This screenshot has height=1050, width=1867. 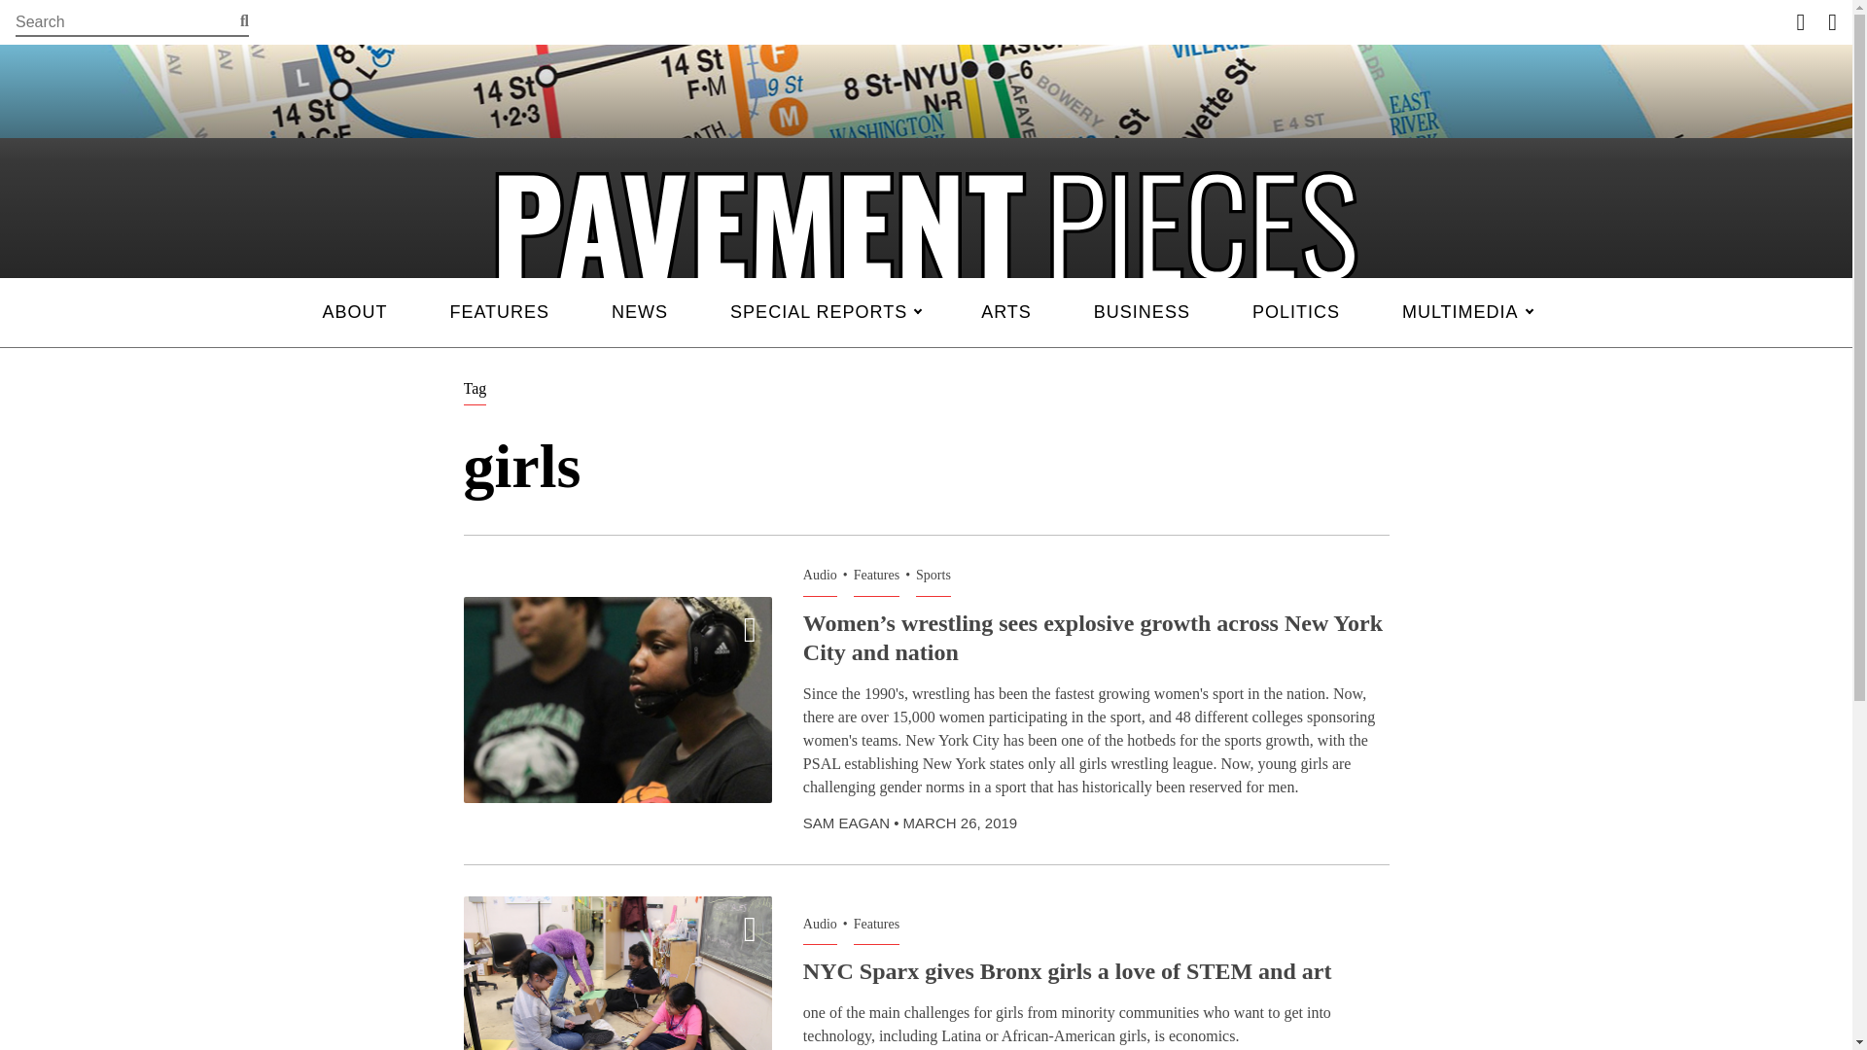 What do you see at coordinates (925, 226) in the screenshot?
I see `PAVEMENT` at bounding box center [925, 226].